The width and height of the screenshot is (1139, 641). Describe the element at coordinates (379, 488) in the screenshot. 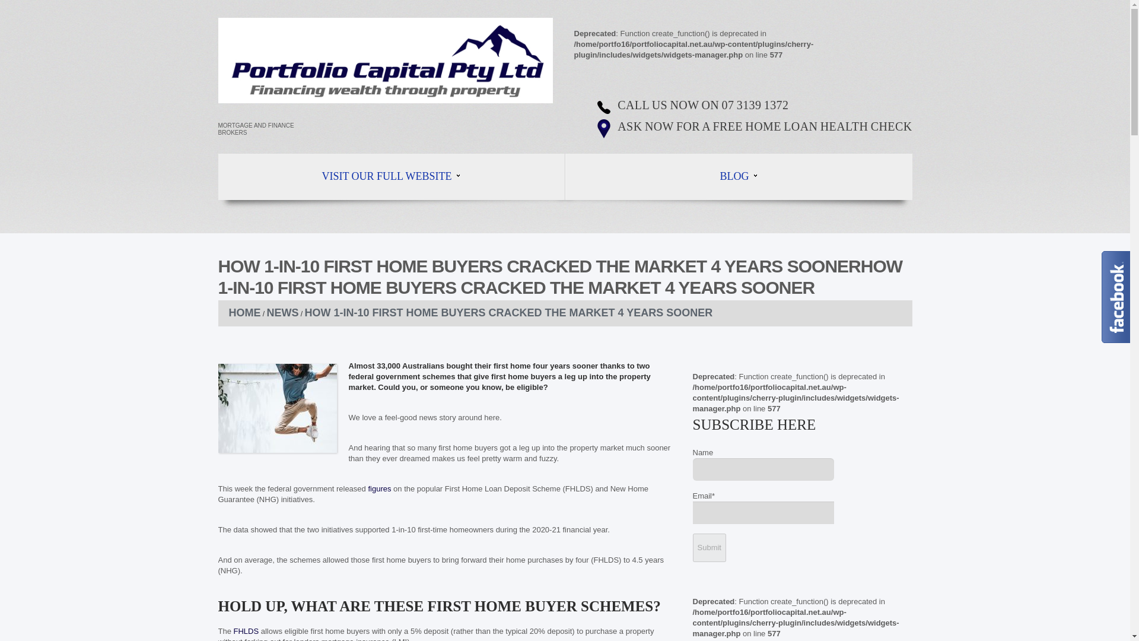

I see `figures` at that location.